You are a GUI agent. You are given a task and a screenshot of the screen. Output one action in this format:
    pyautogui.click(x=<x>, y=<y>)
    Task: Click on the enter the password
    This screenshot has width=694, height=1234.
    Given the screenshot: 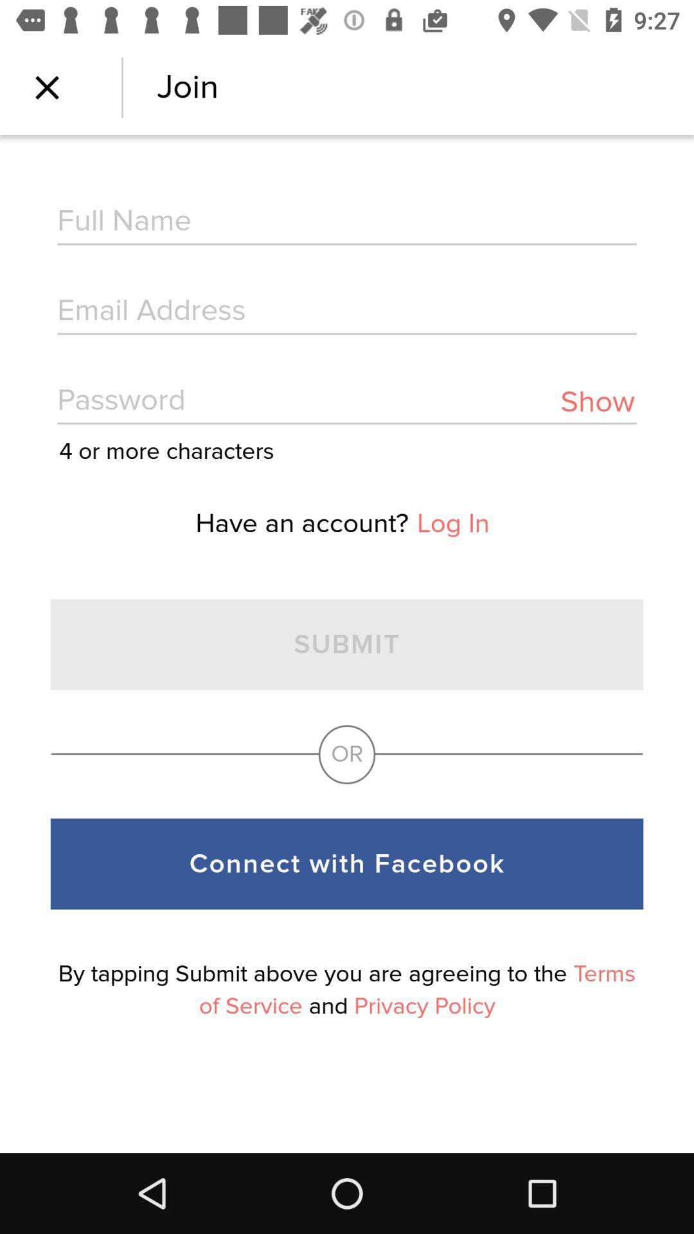 What is the action you would take?
    pyautogui.click(x=347, y=402)
    